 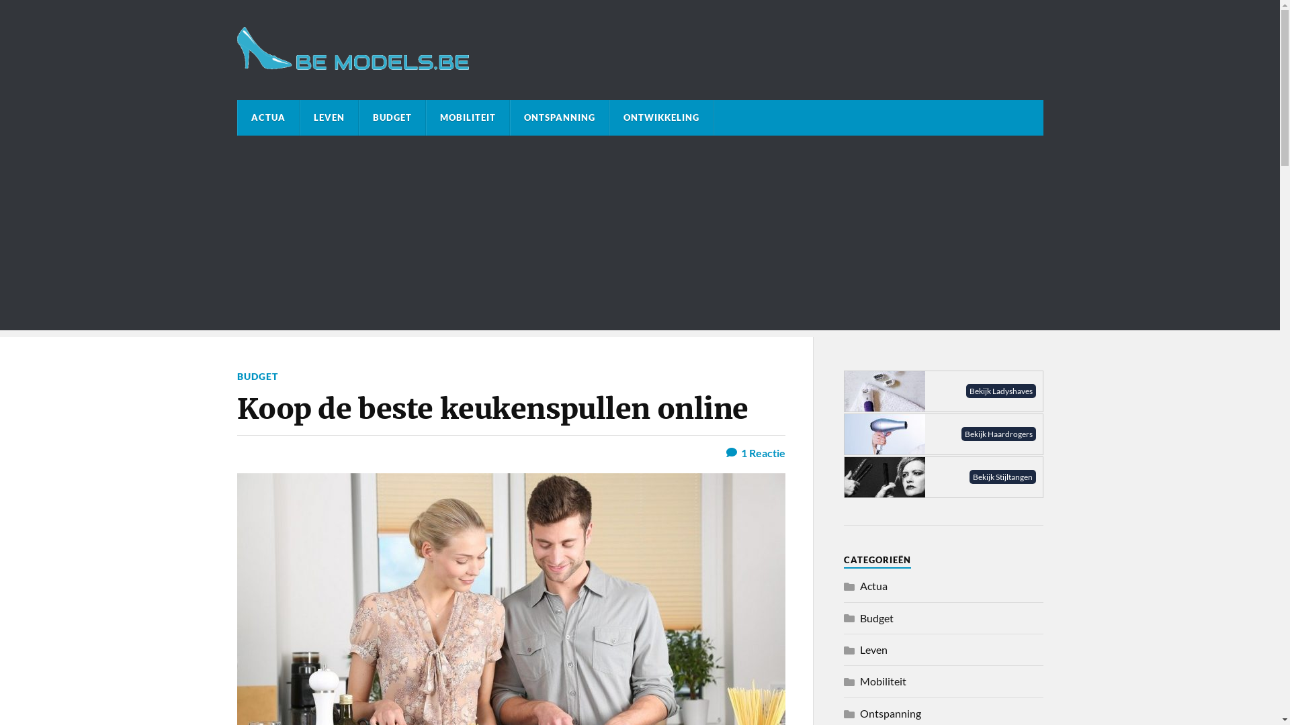 I want to click on BUDGET, so click(x=257, y=376).